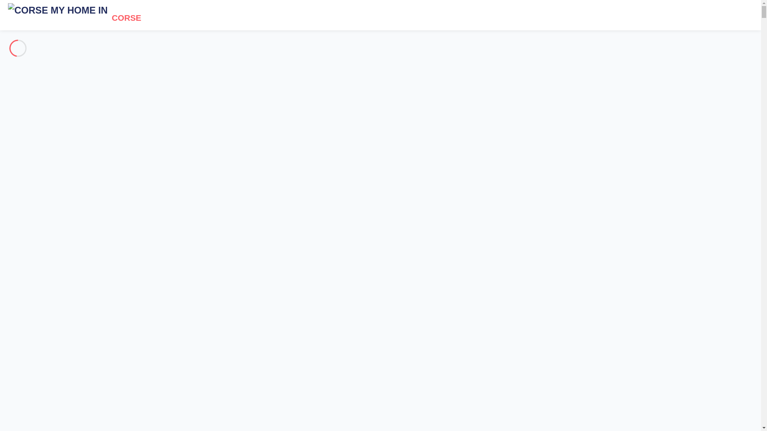 The height and width of the screenshot is (431, 767). Describe the element at coordinates (70, 14) in the screenshot. I see `CORSE` at that location.